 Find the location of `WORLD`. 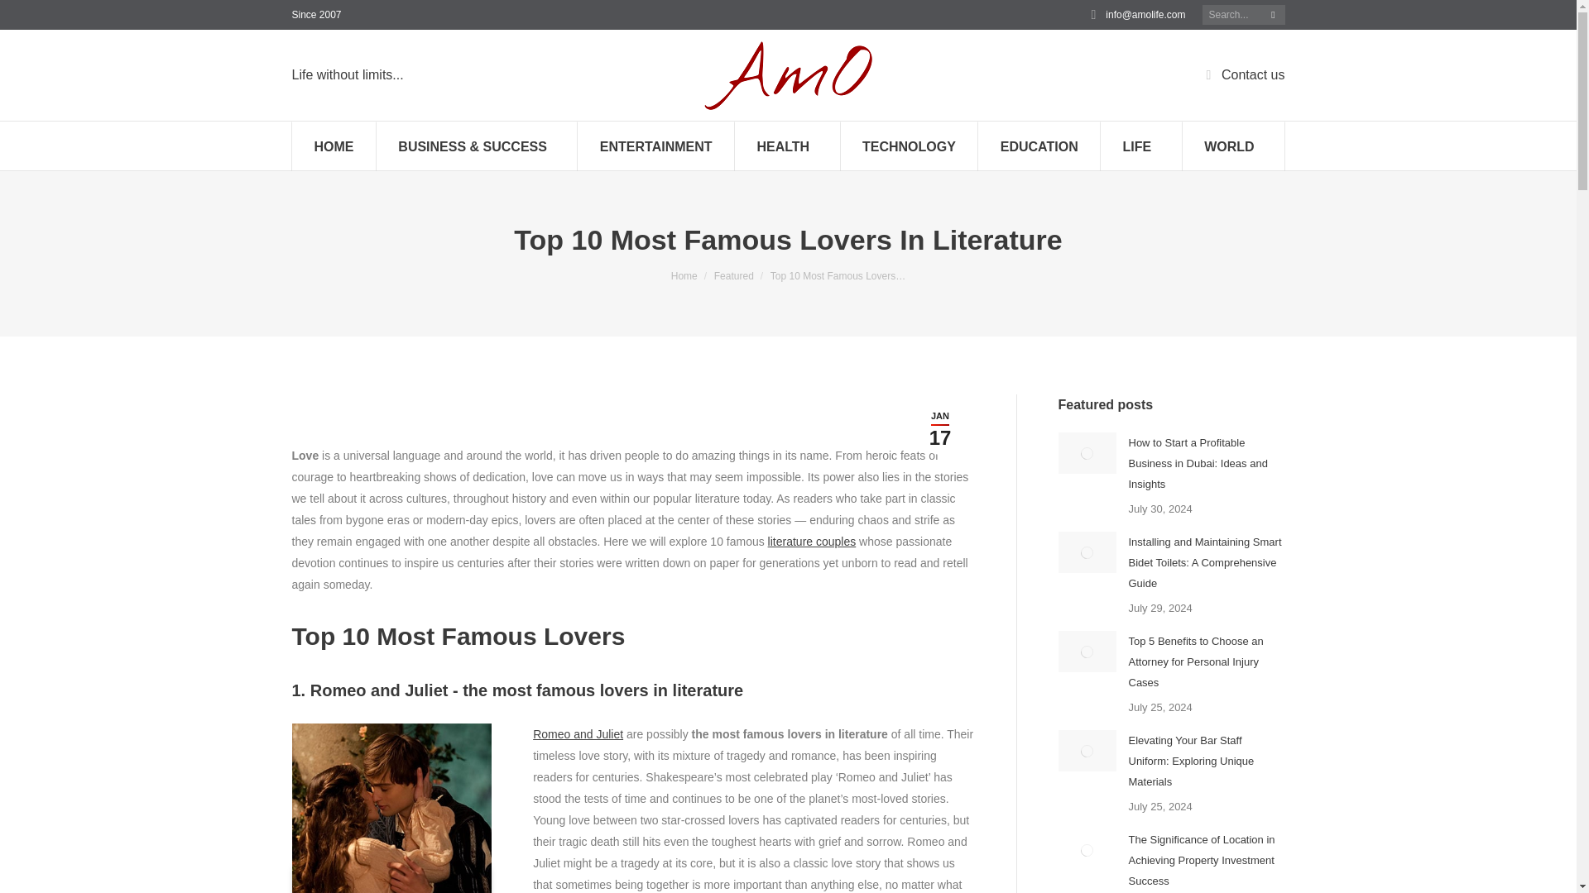

WORLD is located at coordinates (1233, 146).